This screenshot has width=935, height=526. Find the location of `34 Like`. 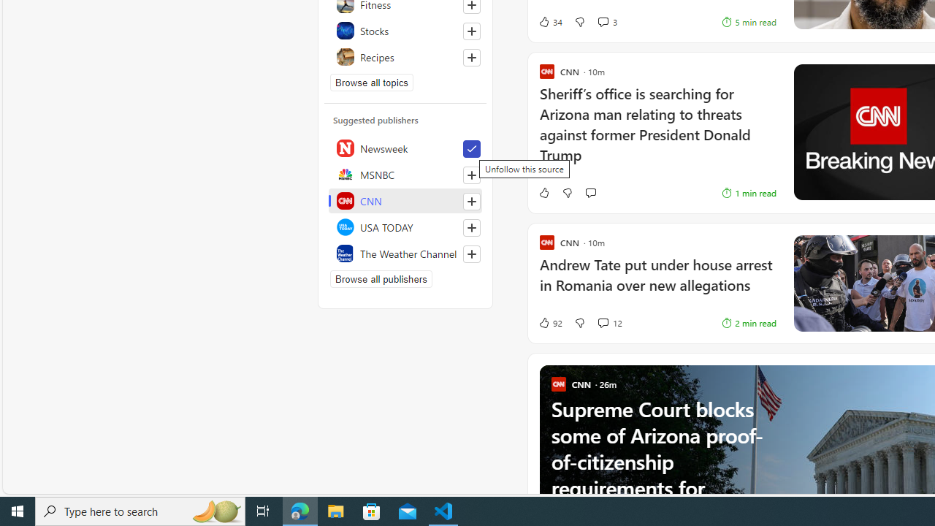

34 Like is located at coordinates (550, 22).